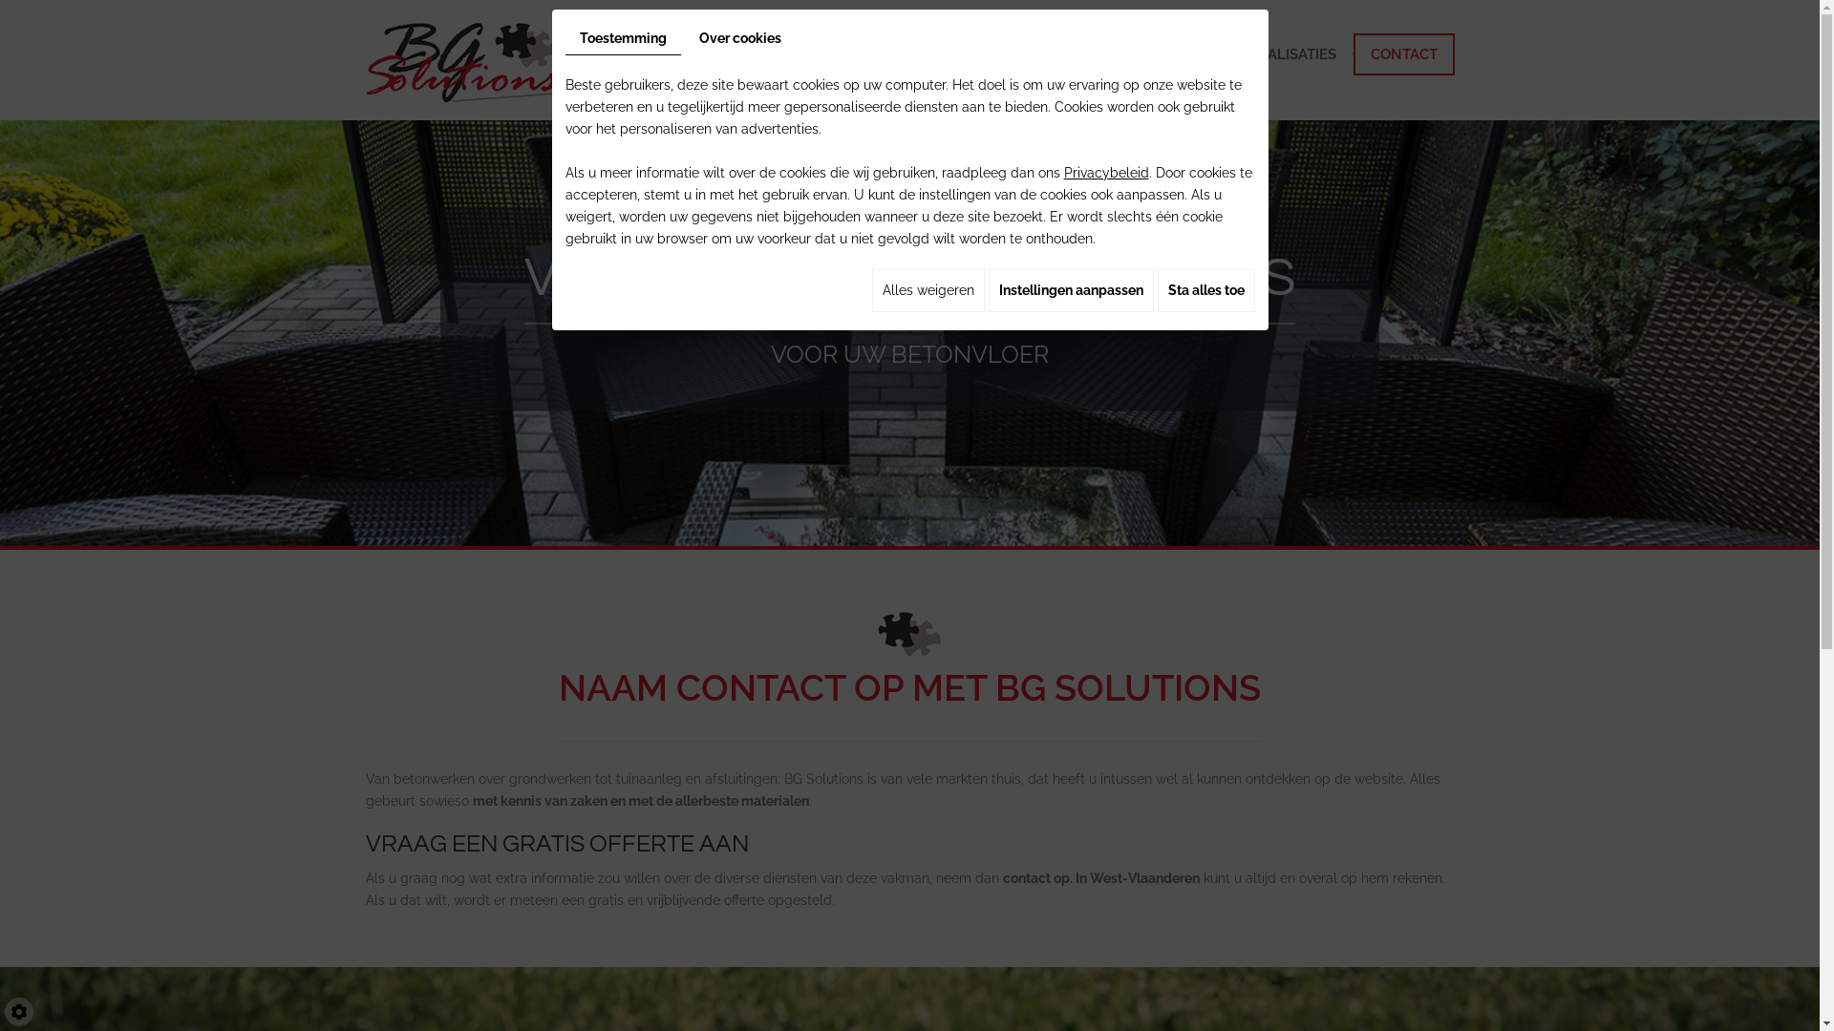 The height and width of the screenshot is (1031, 1834). What do you see at coordinates (632, 54) in the screenshot?
I see `HOME` at bounding box center [632, 54].